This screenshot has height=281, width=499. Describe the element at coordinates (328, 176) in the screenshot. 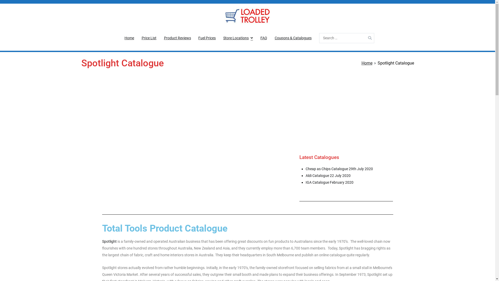

I see `Aldi Catalogue 22 July 2020` at that location.